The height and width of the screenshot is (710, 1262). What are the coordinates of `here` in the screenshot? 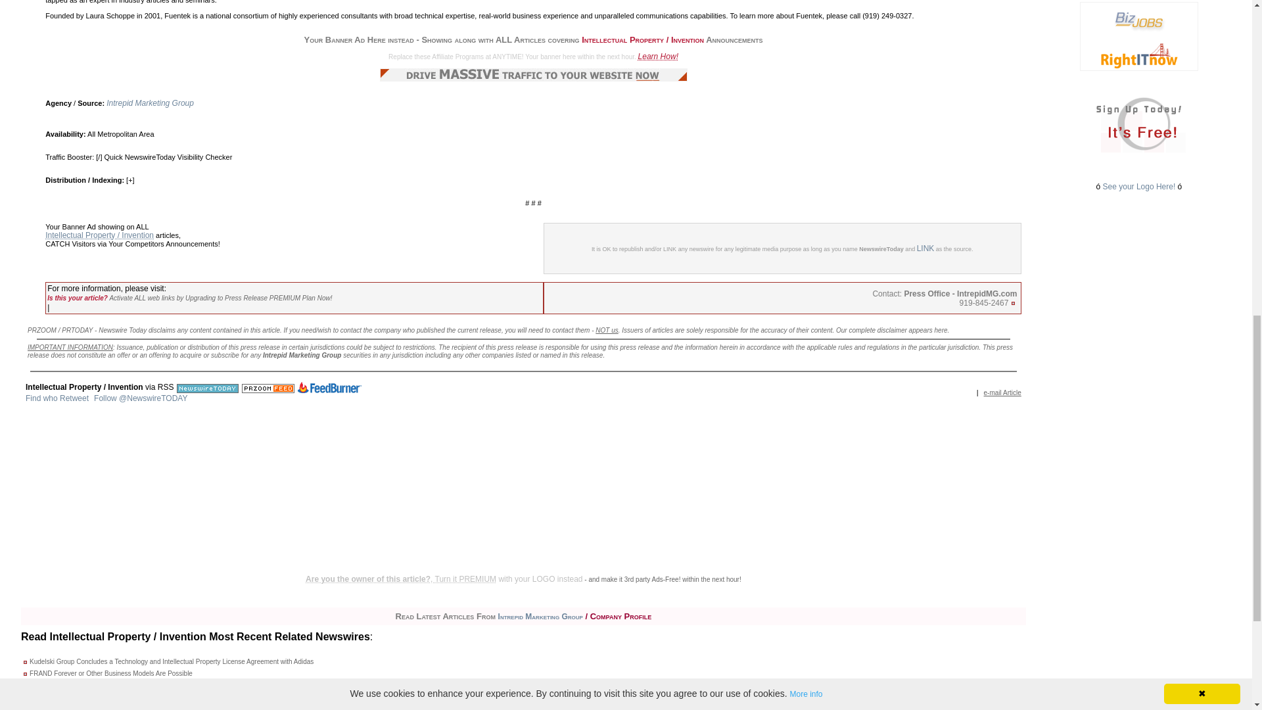 It's located at (941, 329).